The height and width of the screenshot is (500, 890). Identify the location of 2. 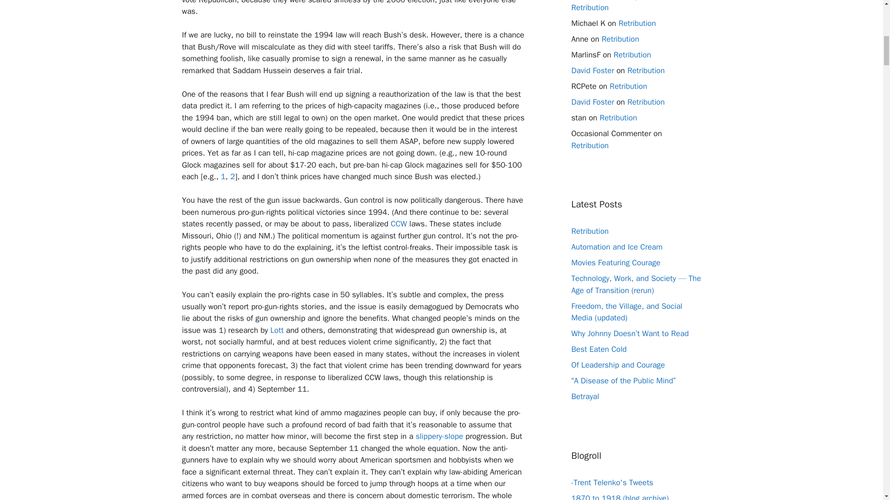
(233, 177).